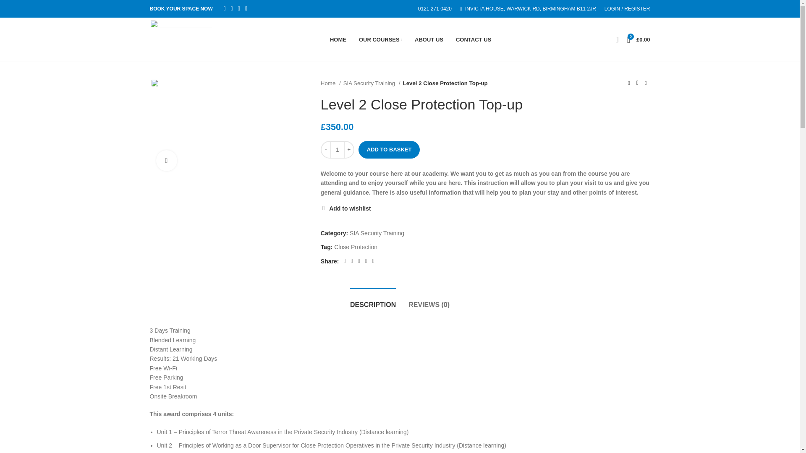  I want to click on ADD TO BASKET, so click(389, 149).